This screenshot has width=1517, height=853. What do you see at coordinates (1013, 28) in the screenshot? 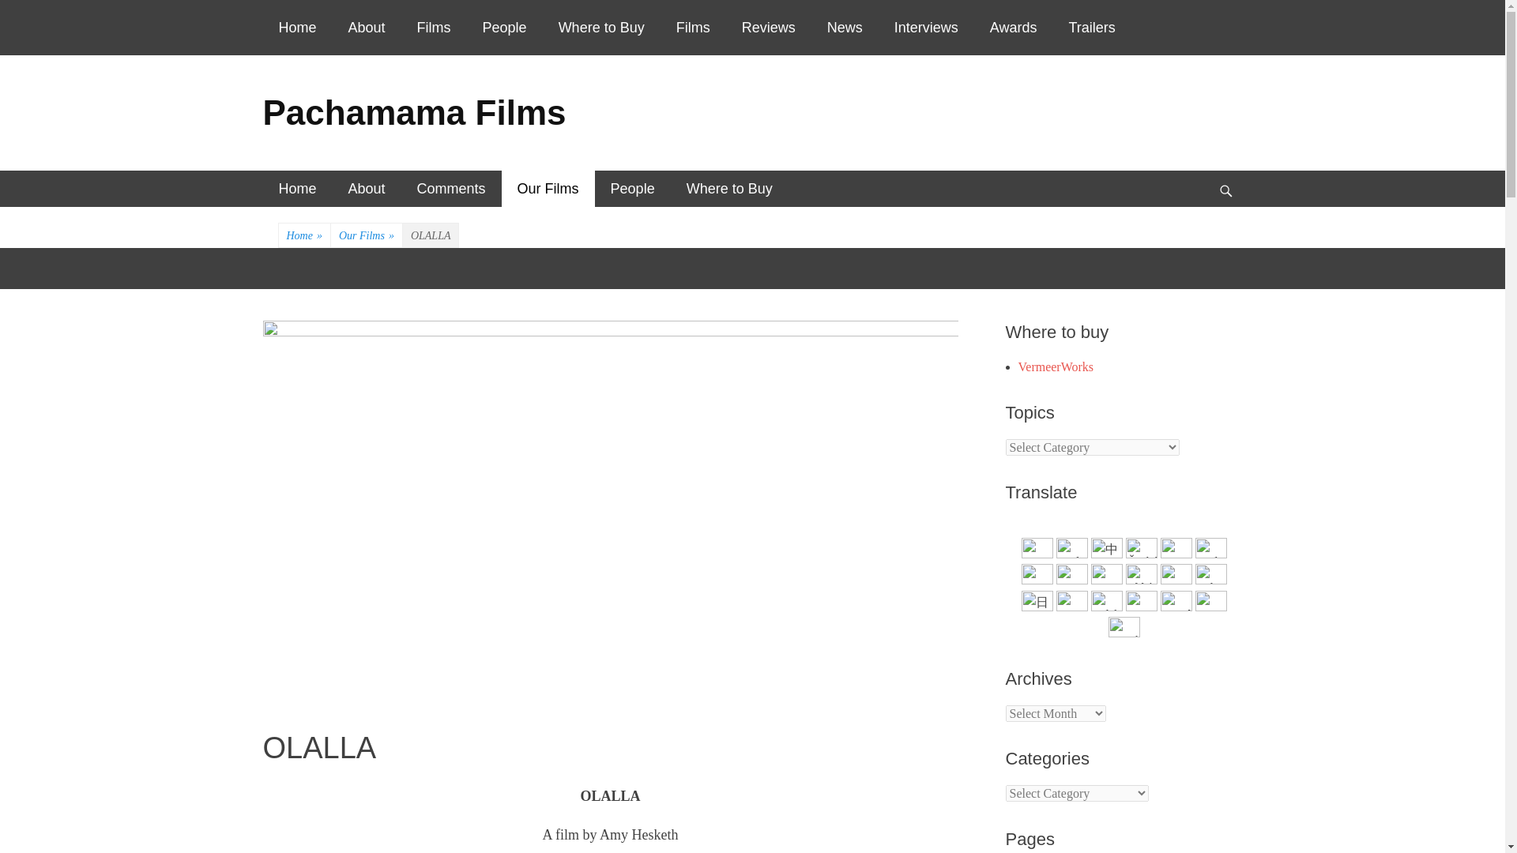
I see `Awards` at bounding box center [1013, 28].